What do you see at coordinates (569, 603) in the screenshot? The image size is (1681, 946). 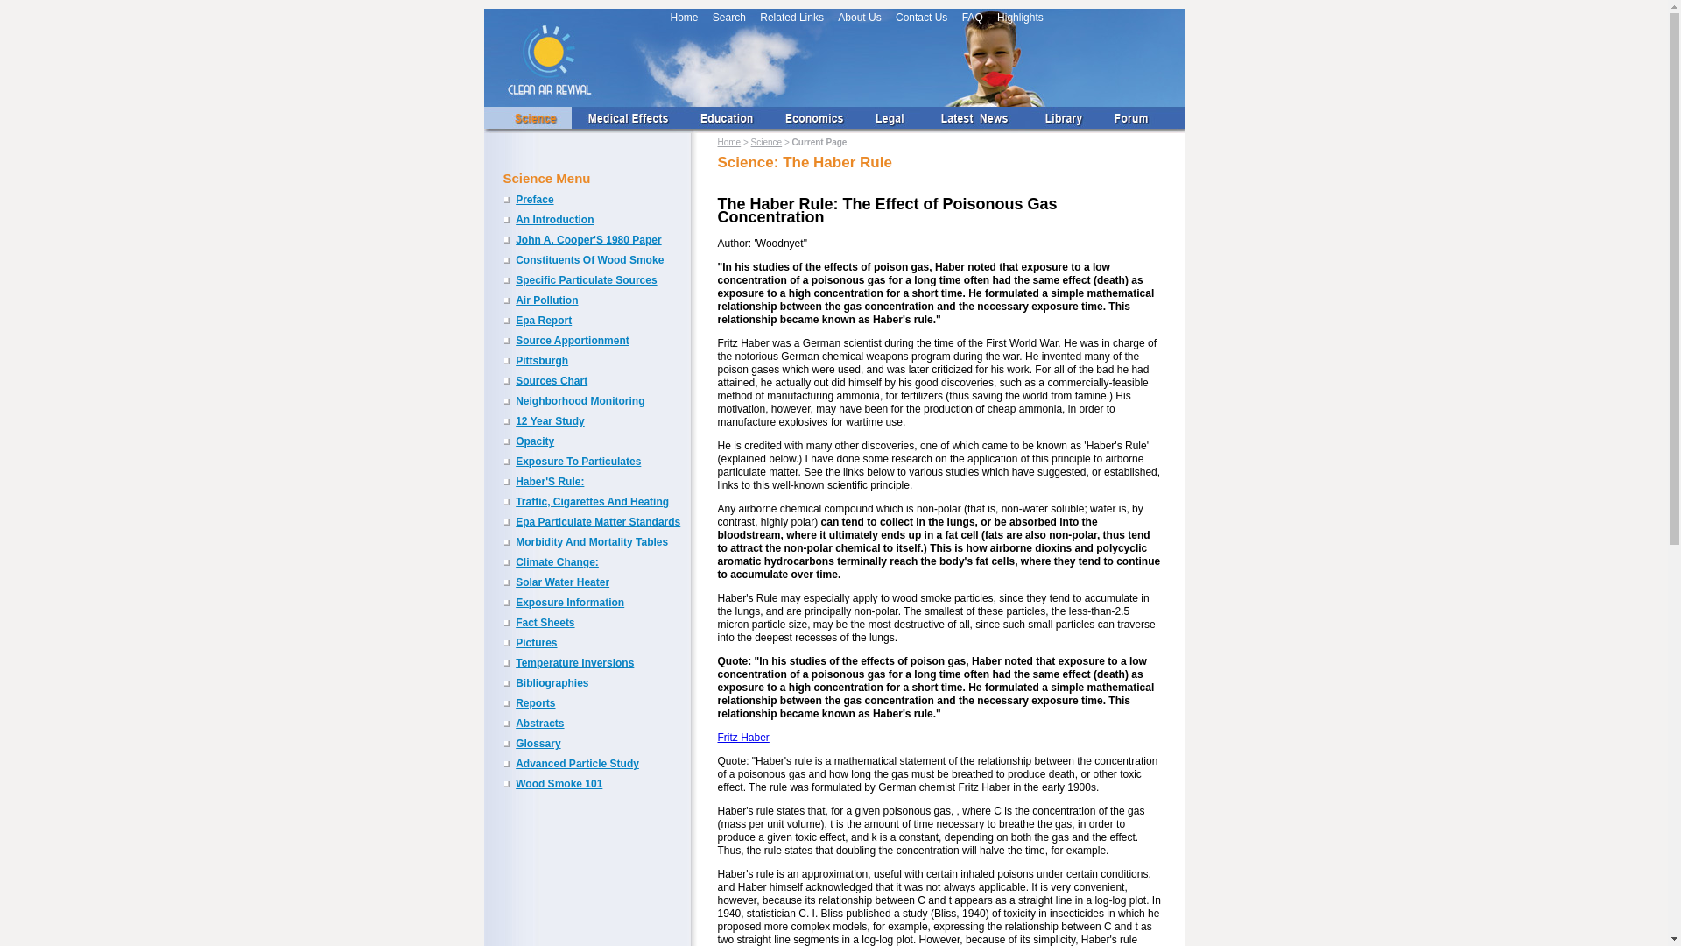 I see `Exposure Information` at bounding box center [569, 603].